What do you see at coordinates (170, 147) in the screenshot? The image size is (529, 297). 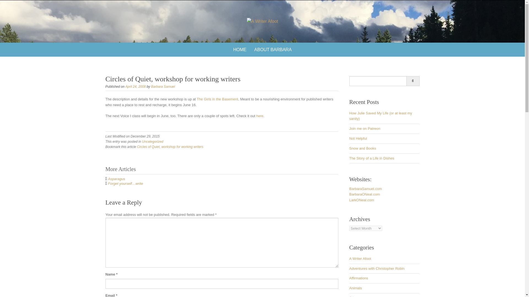 I see `Circles of Quiet, workshop for working writers` at bounding box center [170, 147].